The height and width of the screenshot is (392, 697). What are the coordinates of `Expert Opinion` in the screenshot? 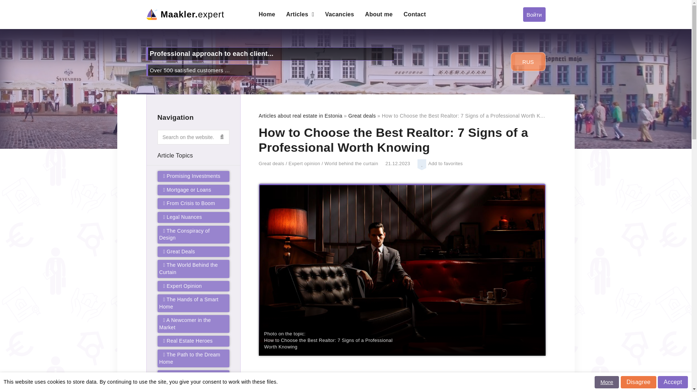 It's located at (182, 286).